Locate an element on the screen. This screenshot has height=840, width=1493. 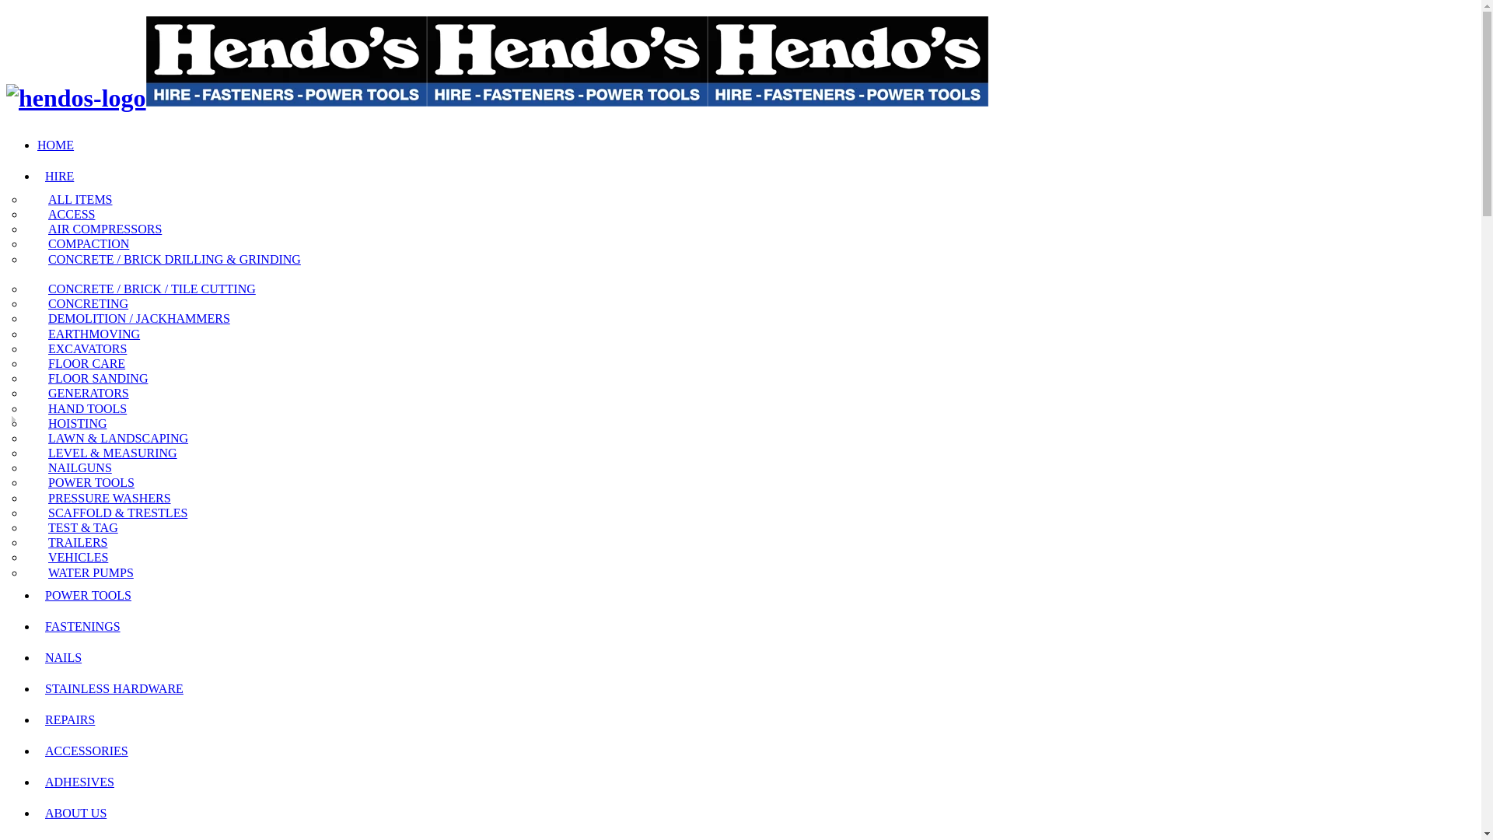
POWER TOOLS is located at coordinates (89, 596).